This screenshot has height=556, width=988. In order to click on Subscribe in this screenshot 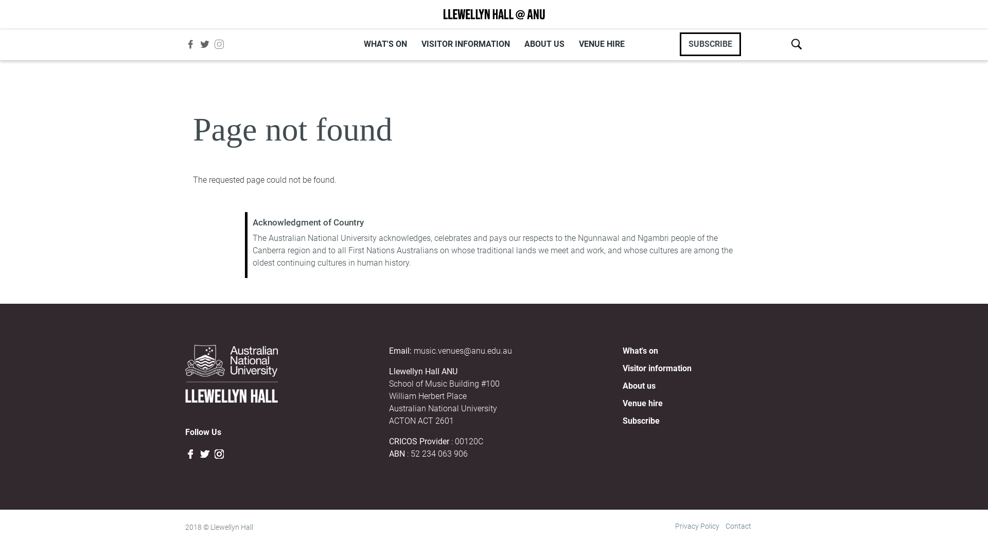, I will do `click(641, 421)`.